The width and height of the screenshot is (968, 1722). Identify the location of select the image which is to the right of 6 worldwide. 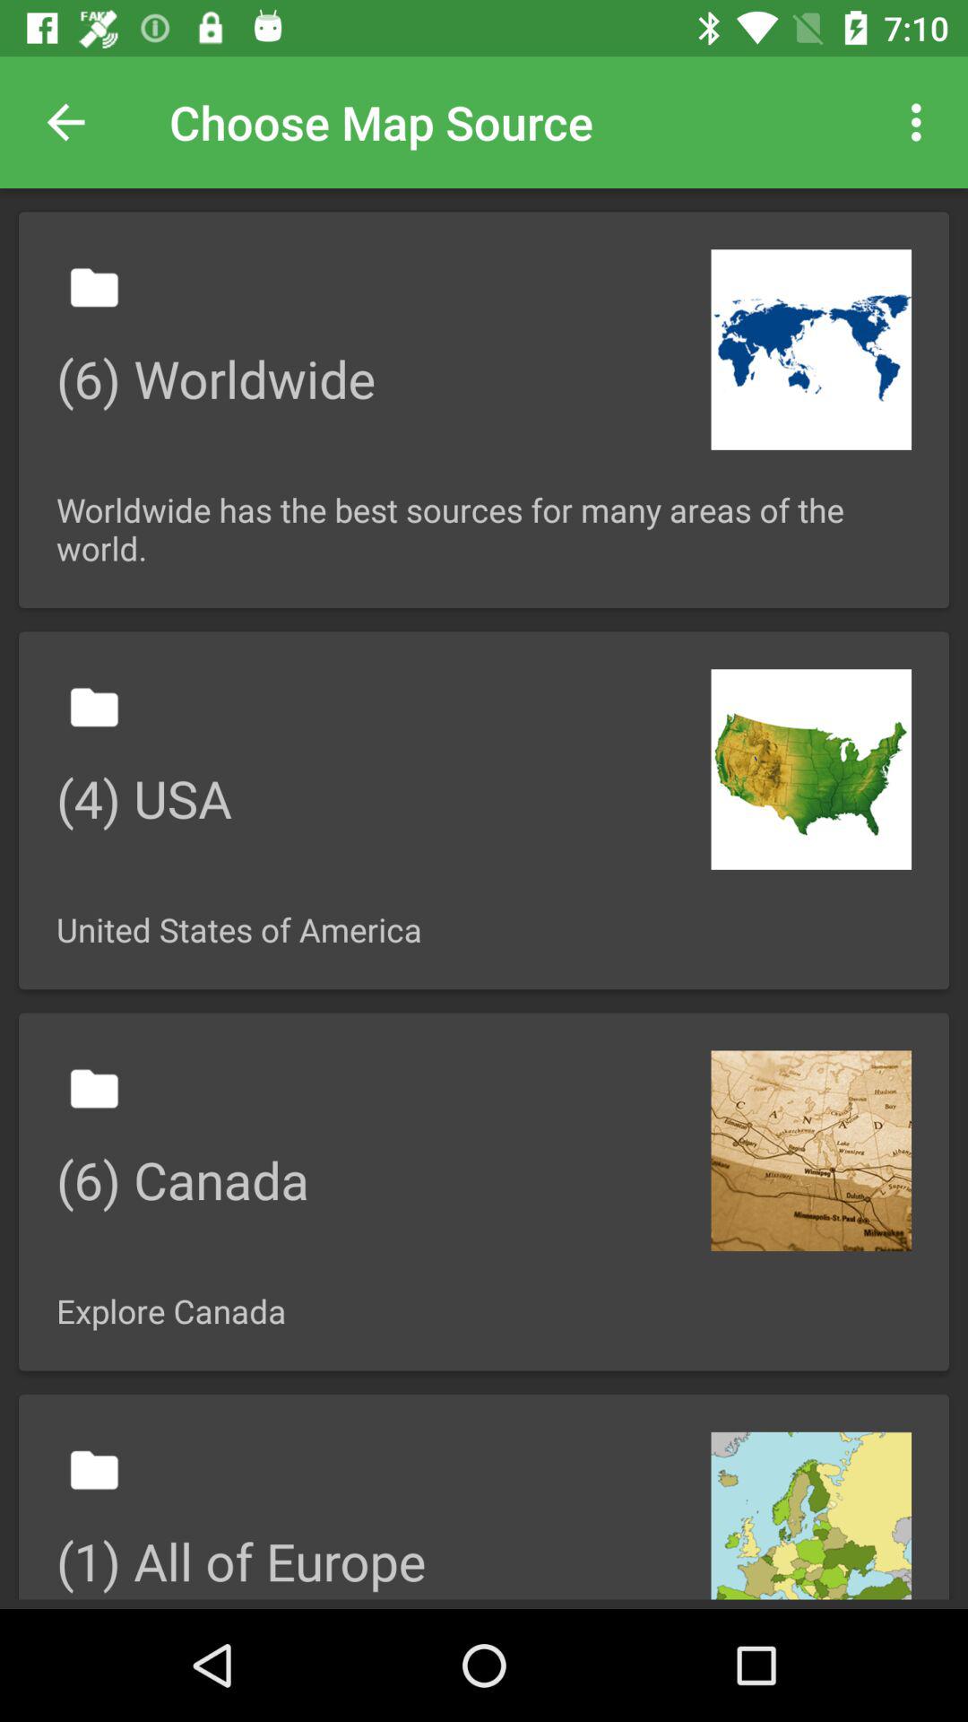
(811, 350).